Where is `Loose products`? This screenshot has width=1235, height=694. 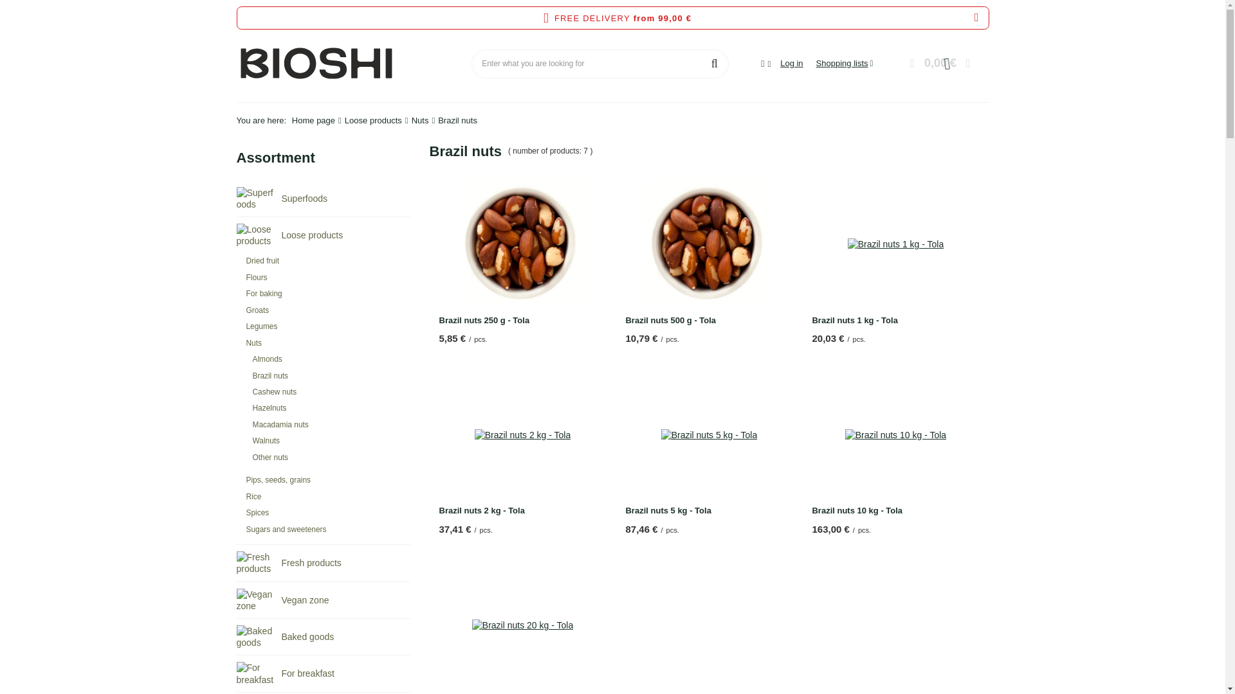
Loose products is located at coordinates (323, 235).